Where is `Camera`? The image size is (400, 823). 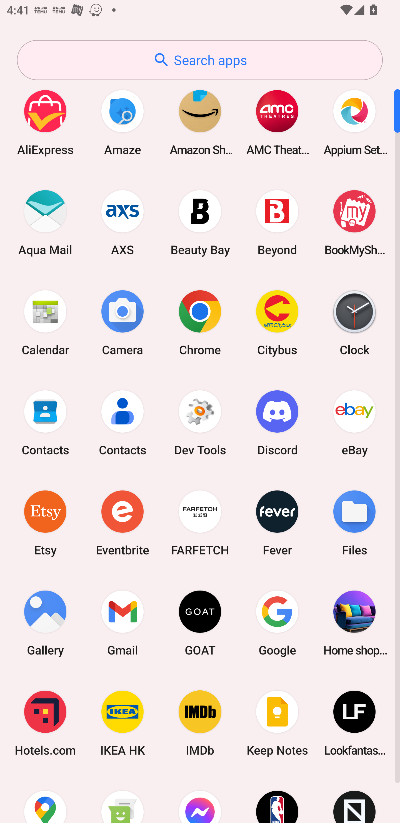
Camera is located at coordinates (122, 323).